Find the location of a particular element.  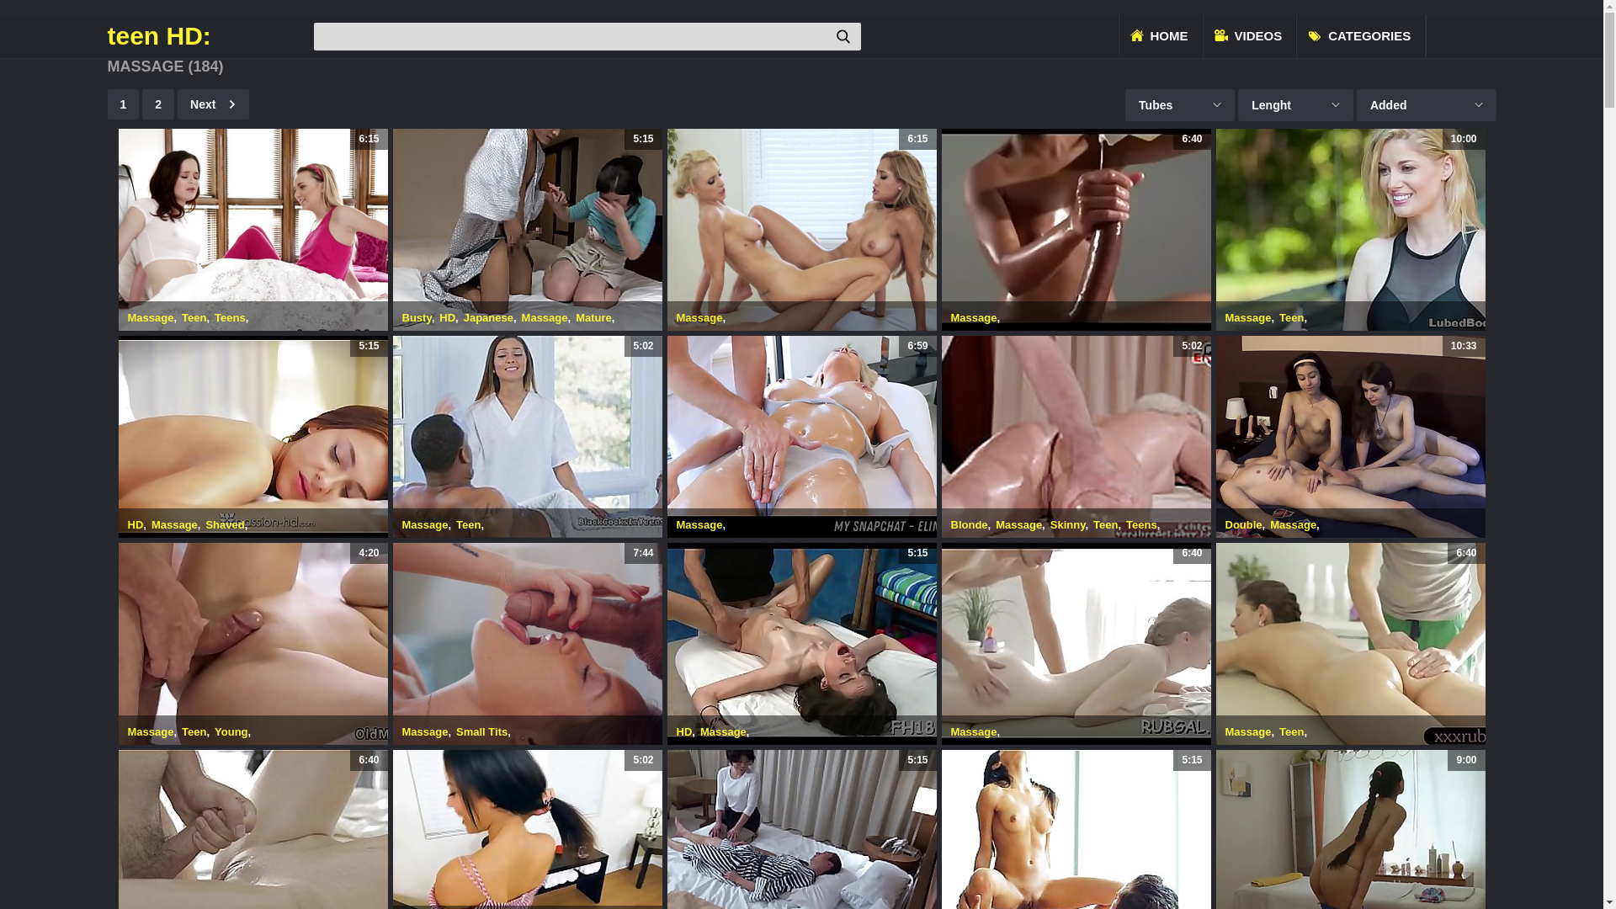

10:33 is located at coordinates (1350, 437).